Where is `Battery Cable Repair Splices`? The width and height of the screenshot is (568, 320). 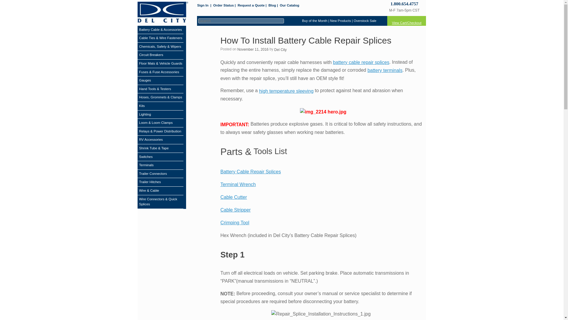 Battery Cable Repair Splices is located at coordinates (251, 172).